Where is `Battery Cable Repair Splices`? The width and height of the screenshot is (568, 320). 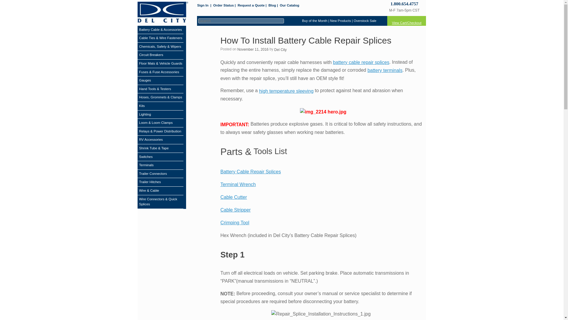 Battery Cable Repair Splices is located at coordinates (251, 172).